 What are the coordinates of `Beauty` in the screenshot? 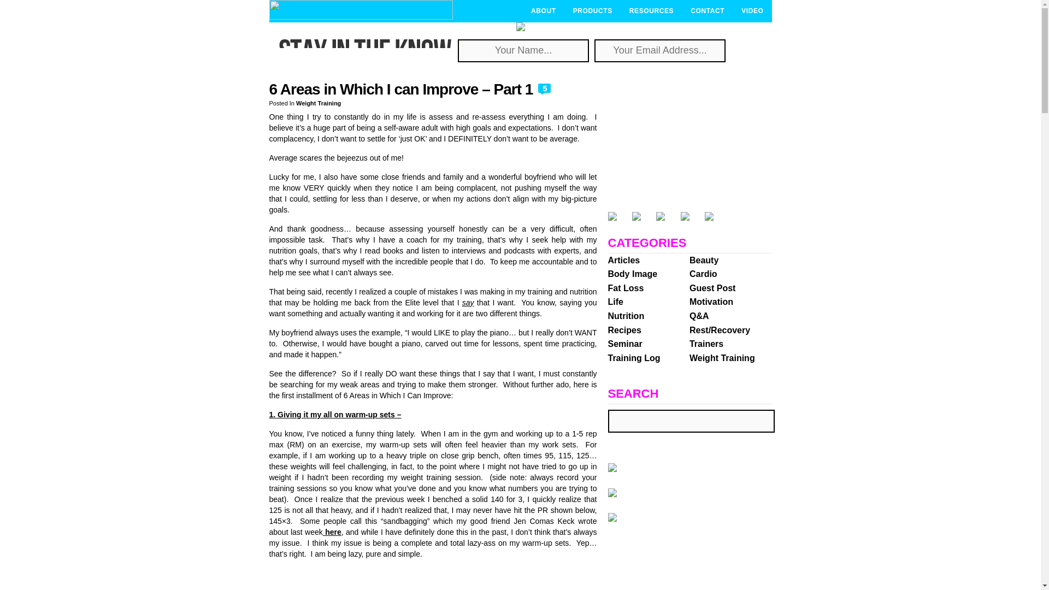 It's located at (704, 260).